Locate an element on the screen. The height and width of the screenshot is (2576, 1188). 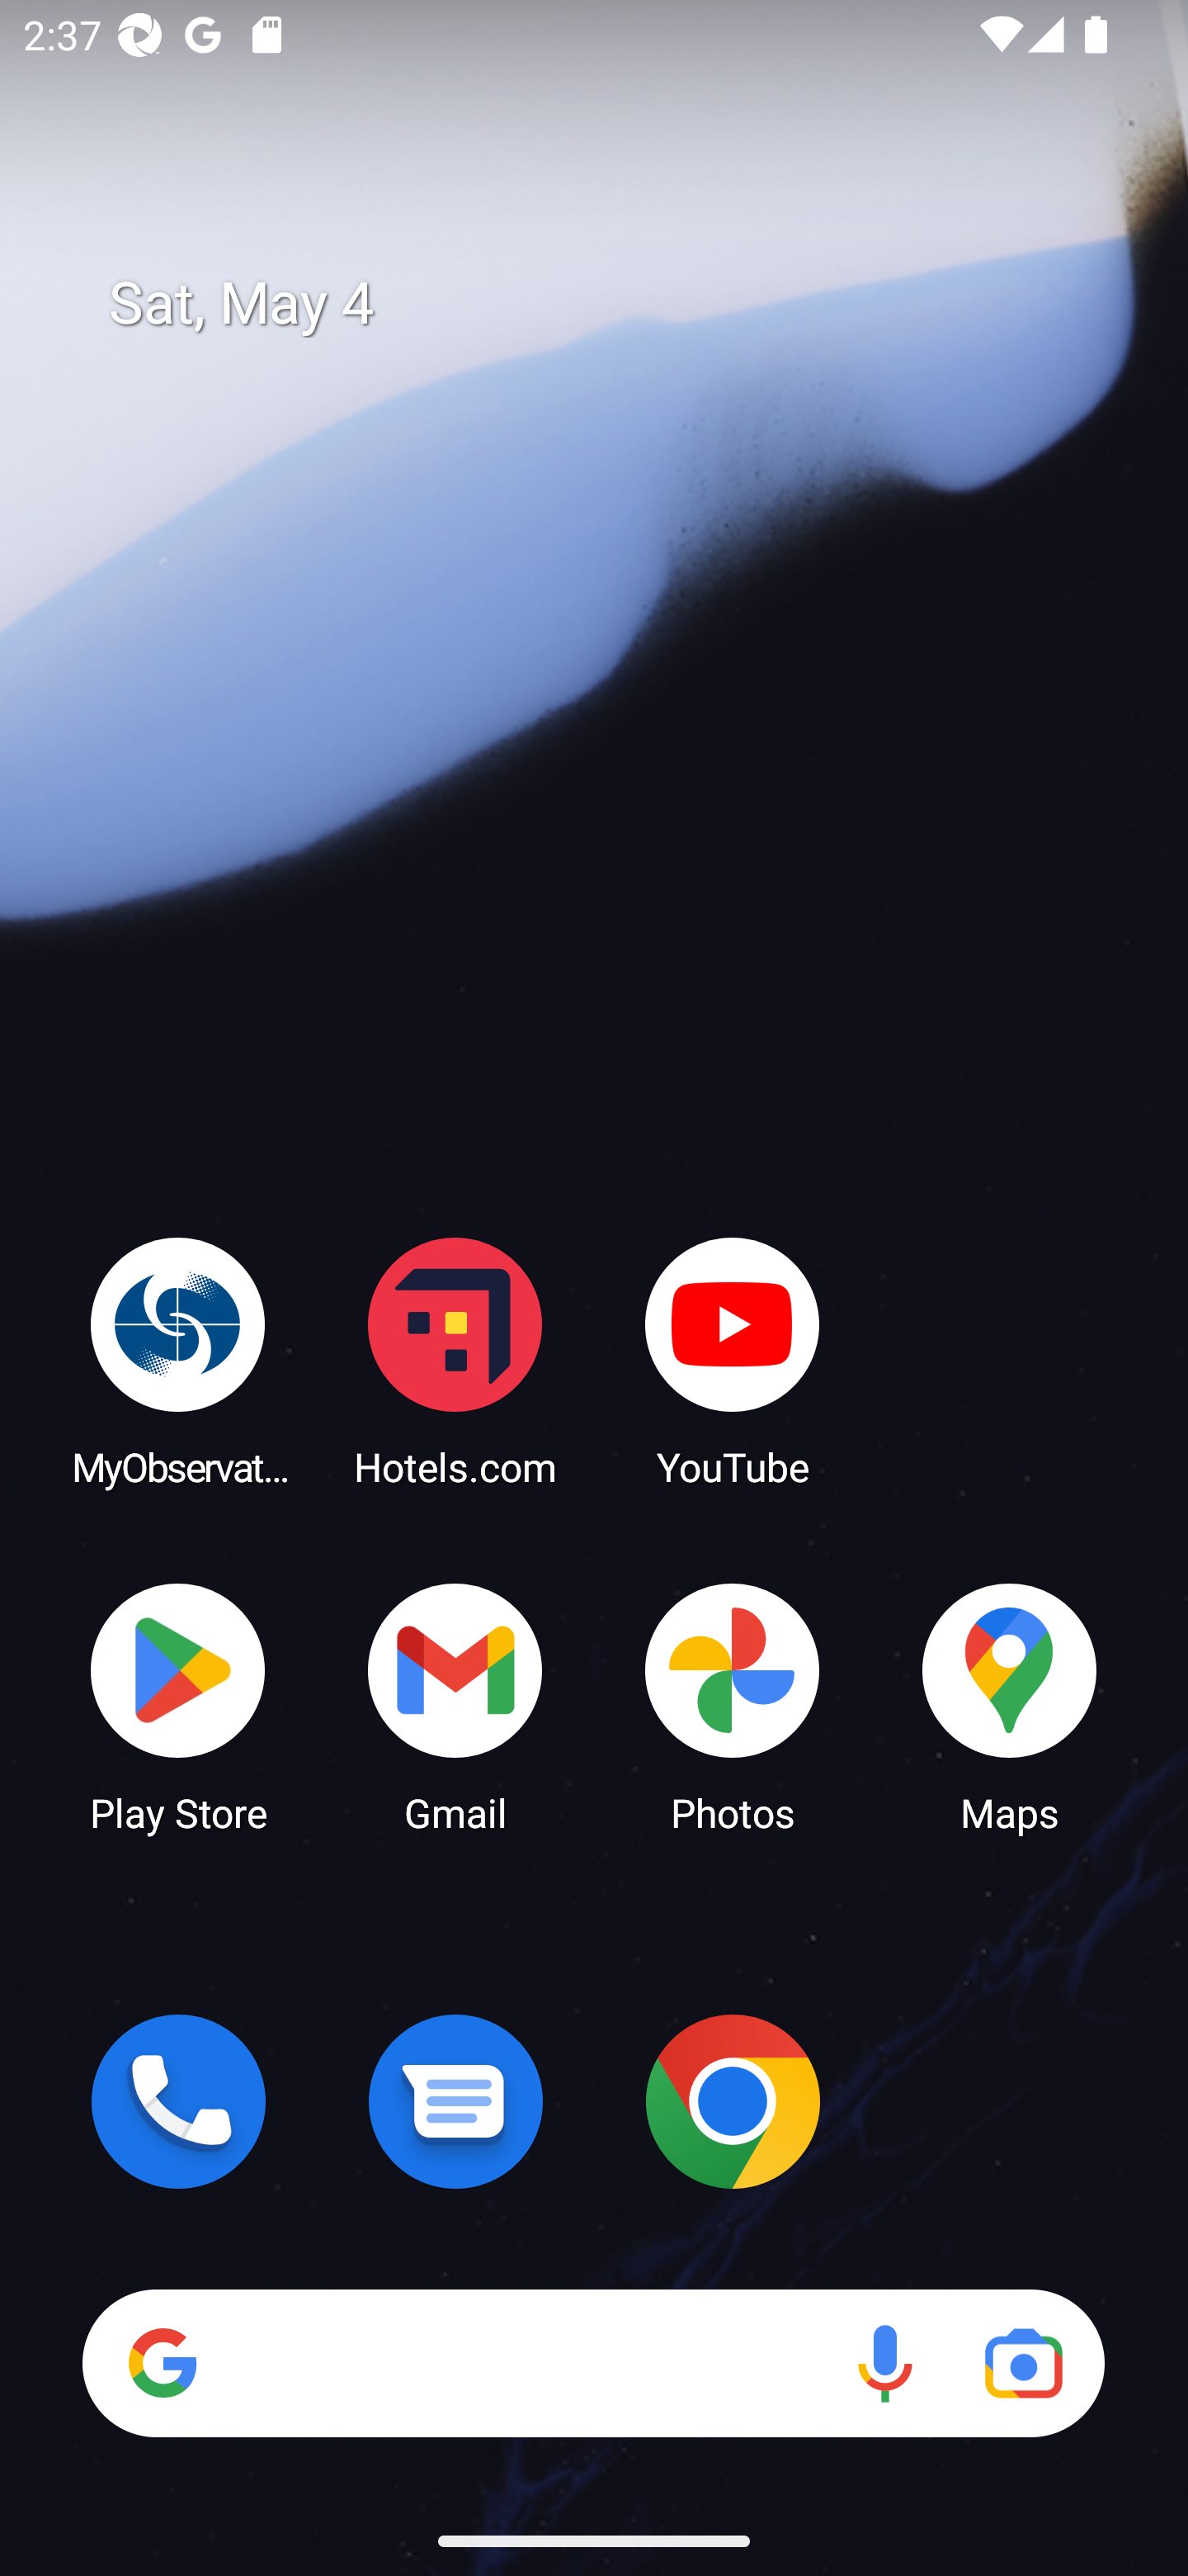
Search Voice search Google Lens is located at coordinates (593, 2363).